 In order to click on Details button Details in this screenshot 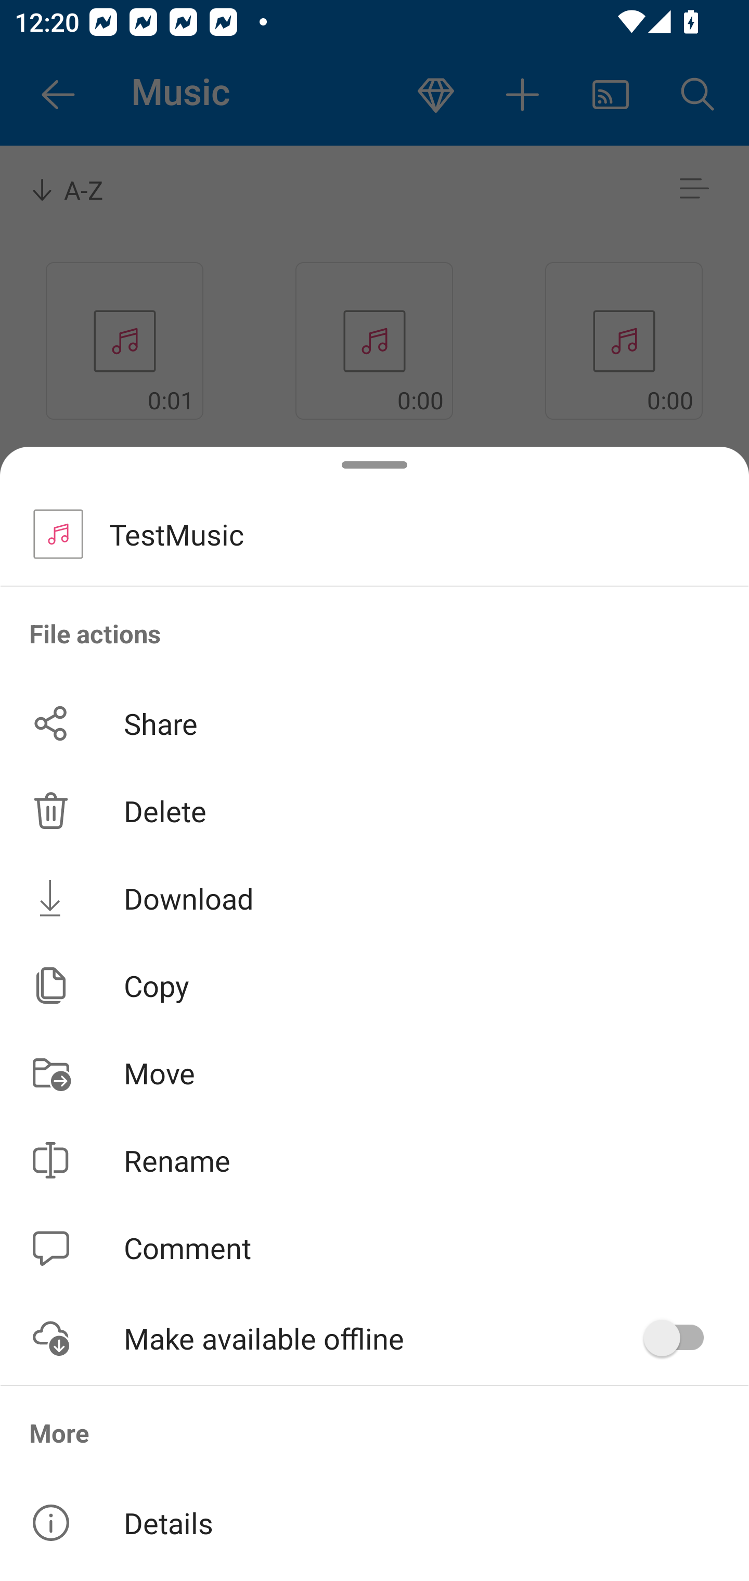, I will do `click(374, 1523)`.